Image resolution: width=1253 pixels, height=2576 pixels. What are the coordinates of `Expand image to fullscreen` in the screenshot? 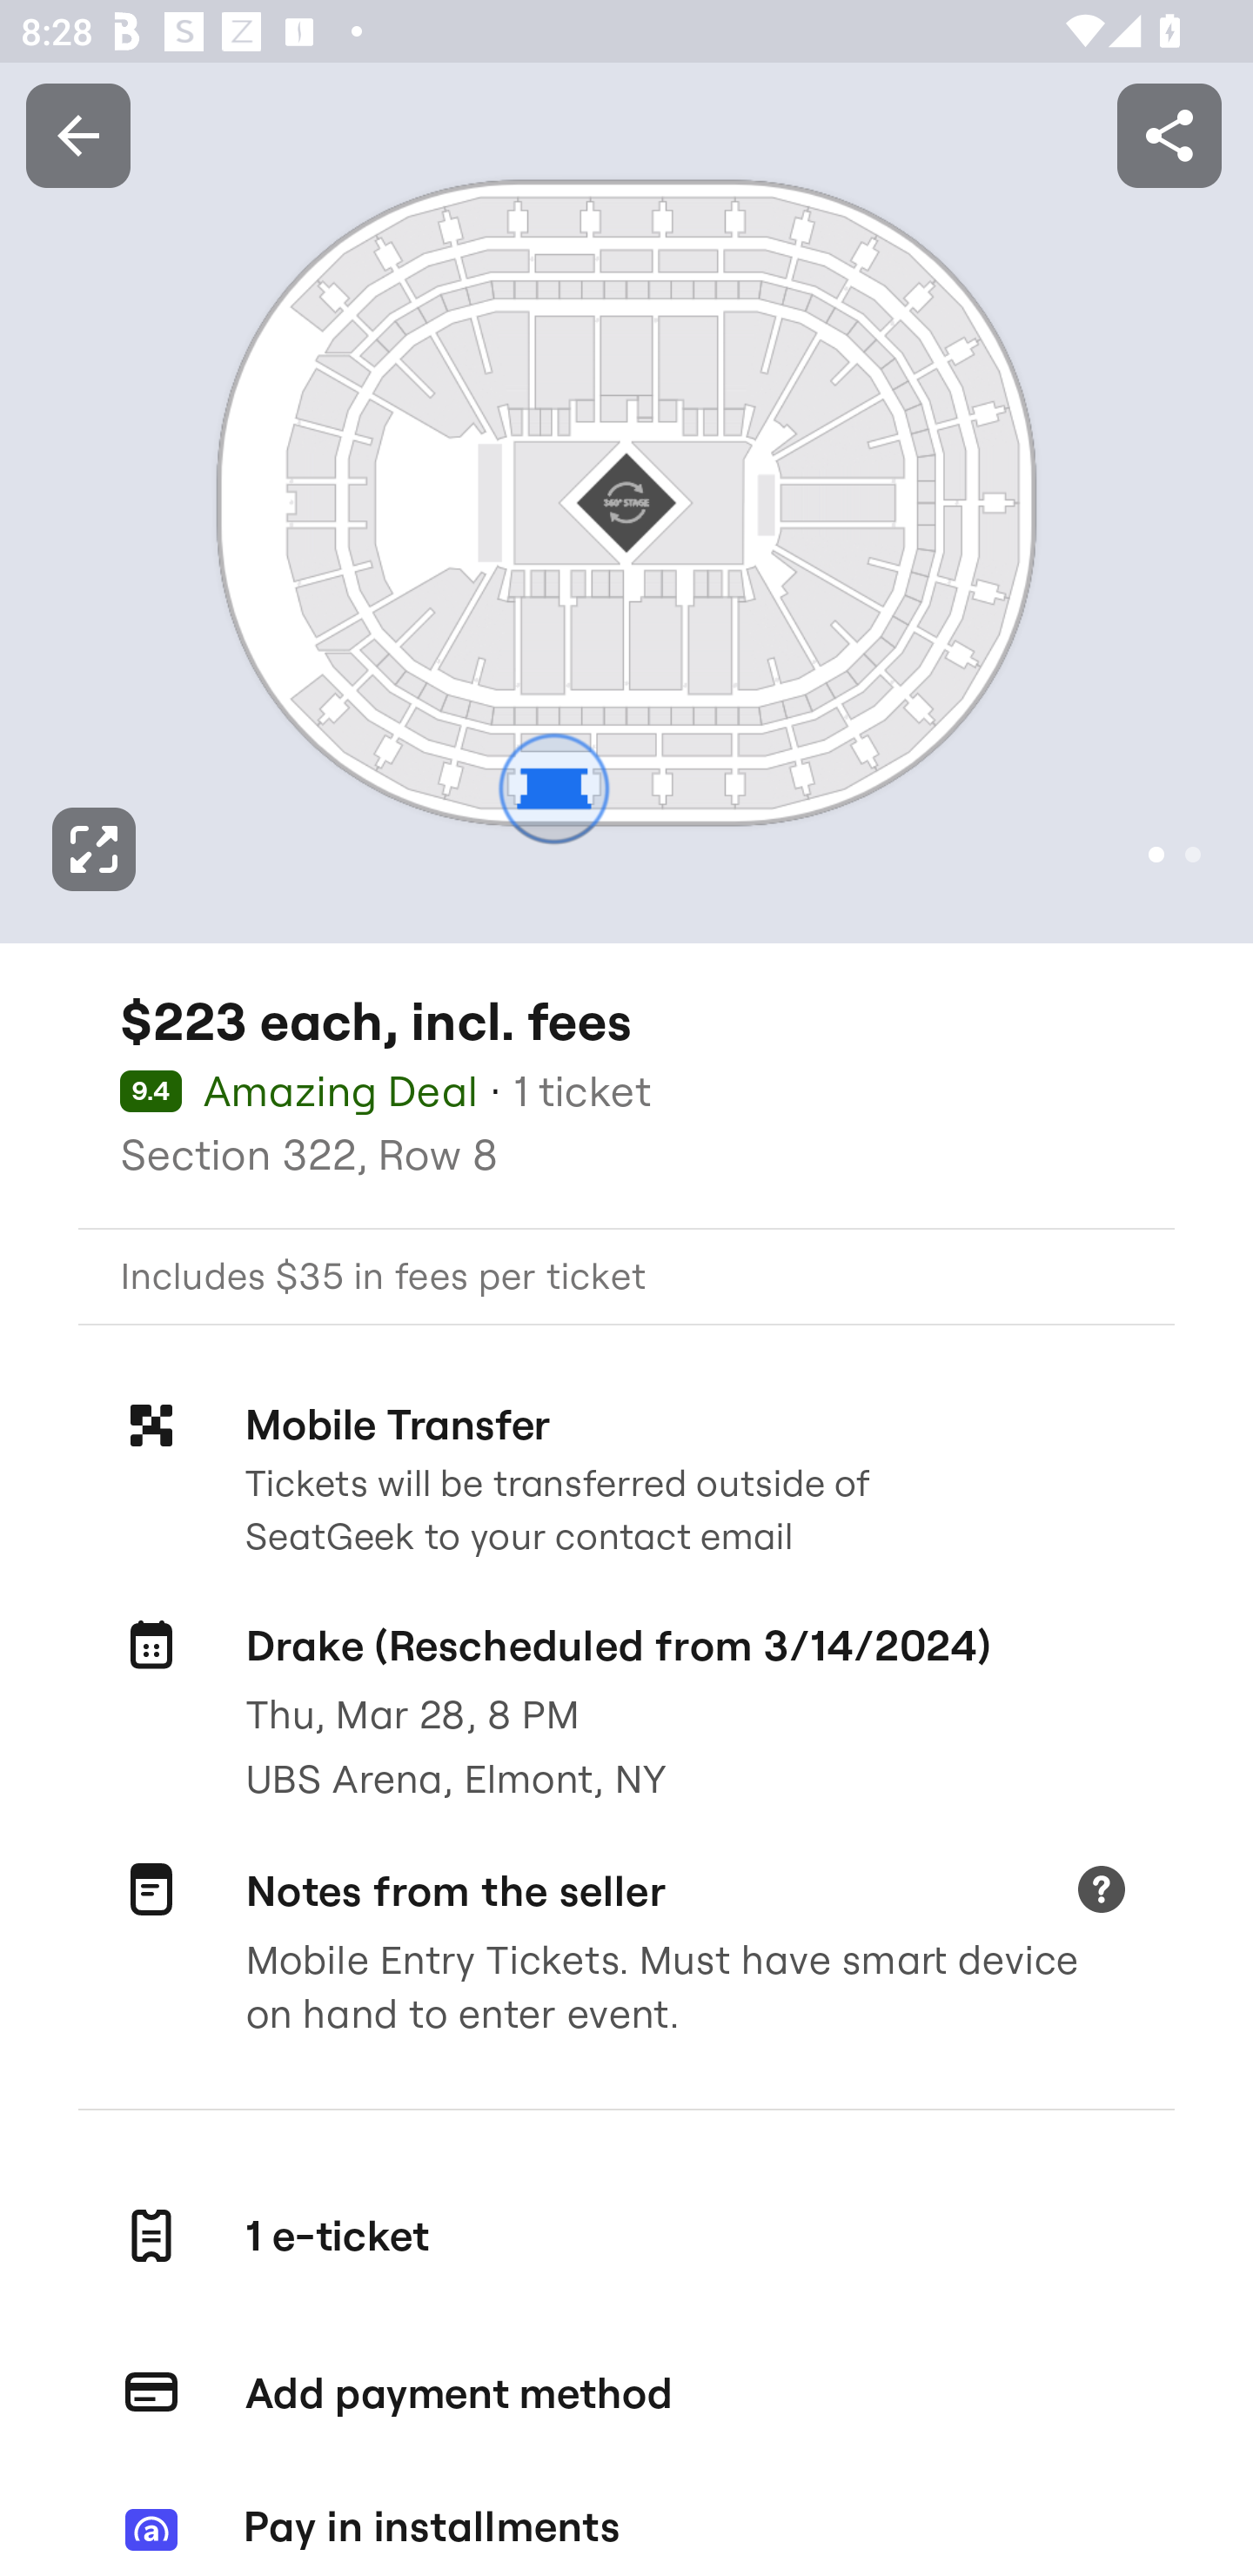 It's located at (94, 849).